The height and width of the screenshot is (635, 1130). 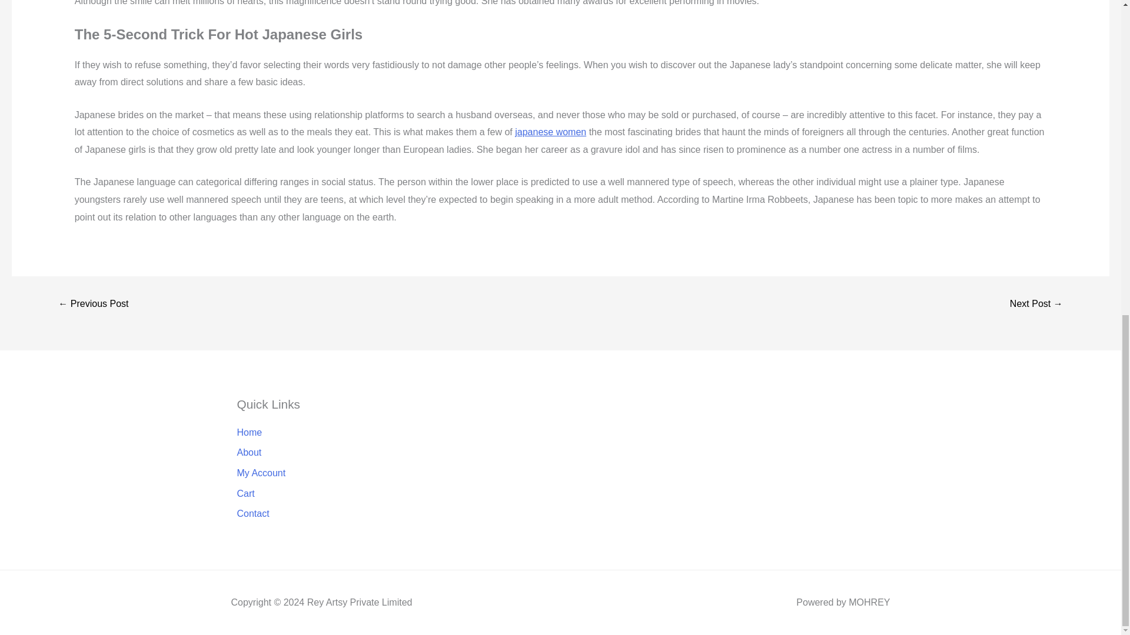 What do you see at coordinates (308, 453) in the screenshot?
I see `About` at bounding box center [308, 453].